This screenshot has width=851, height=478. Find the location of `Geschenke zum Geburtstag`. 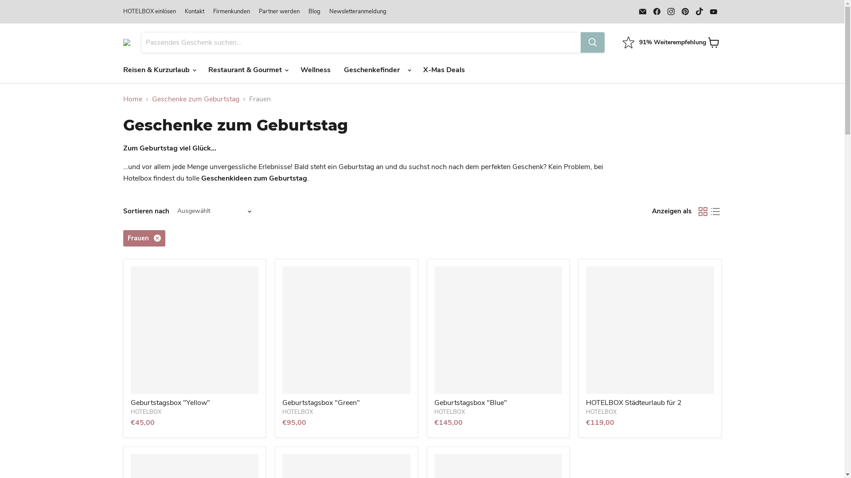

Geschenke zum Geburtstag is located at coordinates (195, 99).